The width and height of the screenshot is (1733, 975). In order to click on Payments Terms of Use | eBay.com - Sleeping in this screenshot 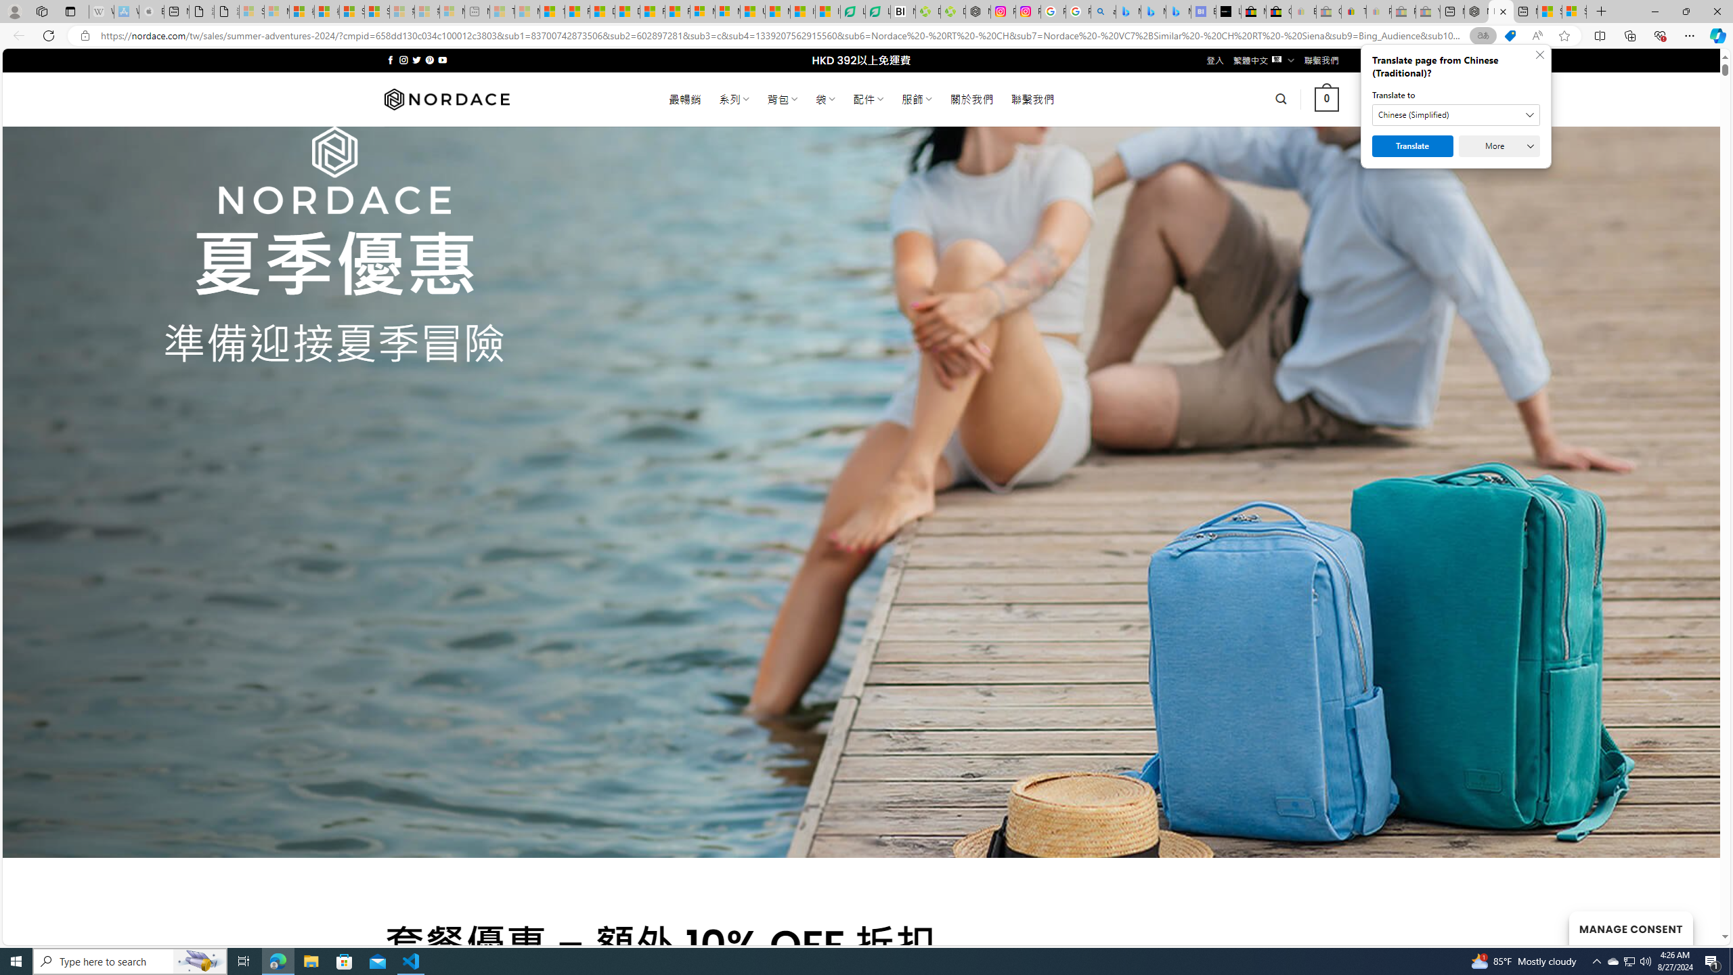, I will do `click(1378, 12)`.